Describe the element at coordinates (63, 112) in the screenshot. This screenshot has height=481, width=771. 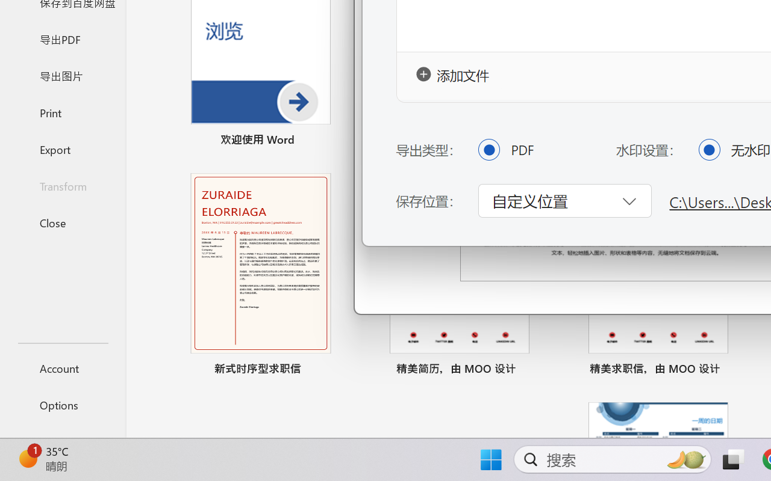
I see `Print` at that location.